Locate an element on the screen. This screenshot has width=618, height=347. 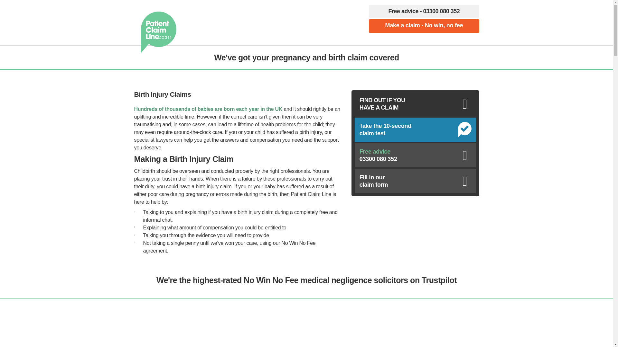
Free advice - 03300 080 352 is located at coordinates (415, 181).